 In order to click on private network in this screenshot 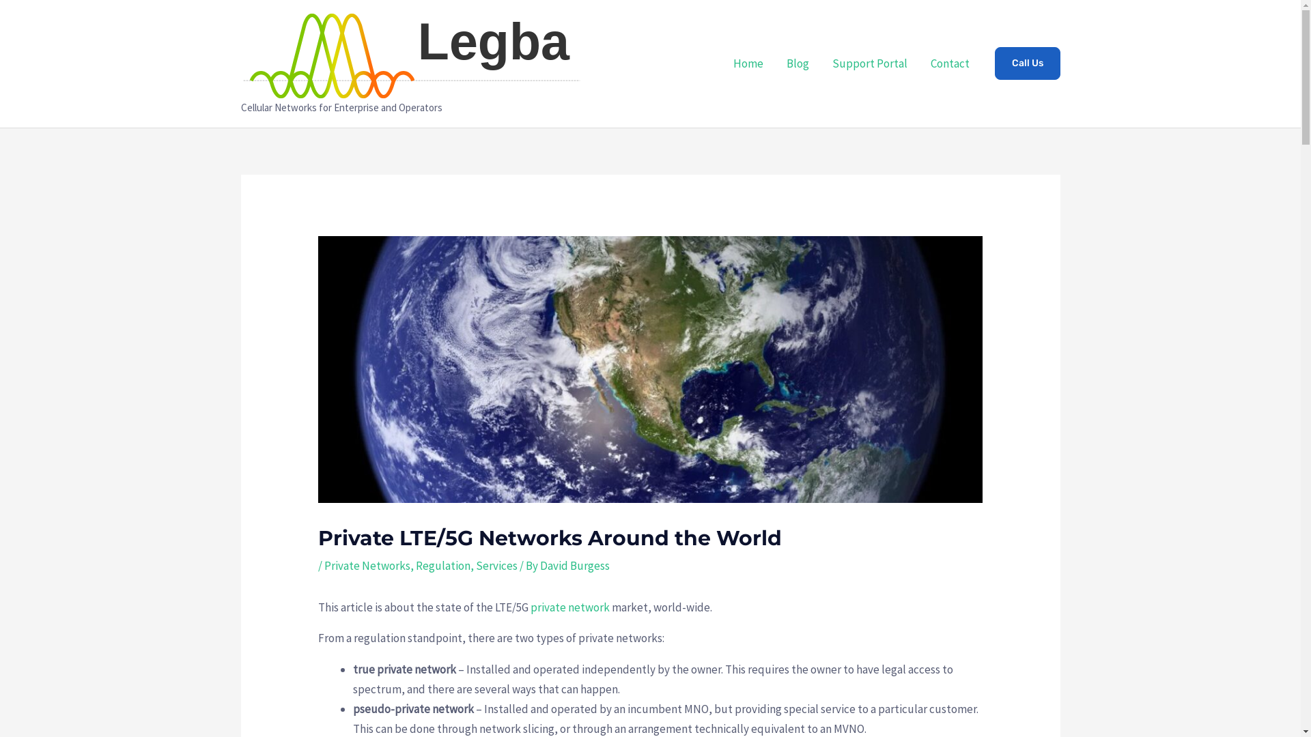, I will do `click(570, 607)`.